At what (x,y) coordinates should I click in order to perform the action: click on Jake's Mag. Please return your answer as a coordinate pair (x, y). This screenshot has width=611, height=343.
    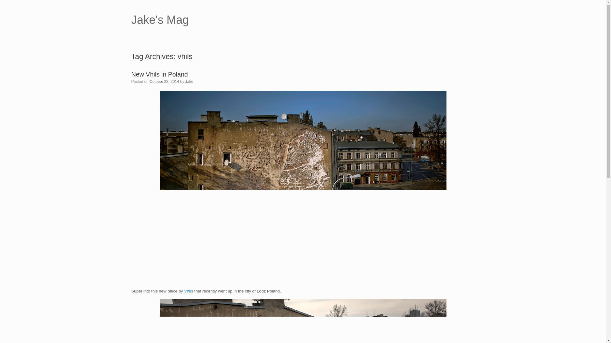
    Looking at the image, I should click on (160, 20).